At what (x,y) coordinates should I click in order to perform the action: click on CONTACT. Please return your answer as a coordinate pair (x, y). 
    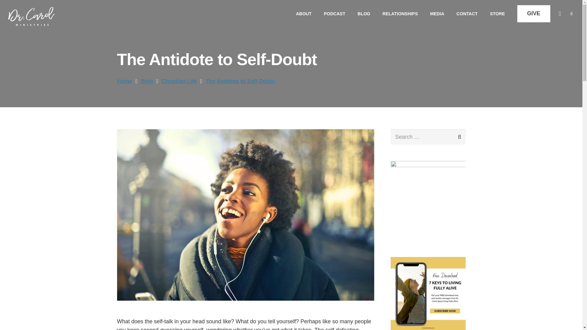
    Looking at the image, I should click on (467, 13).